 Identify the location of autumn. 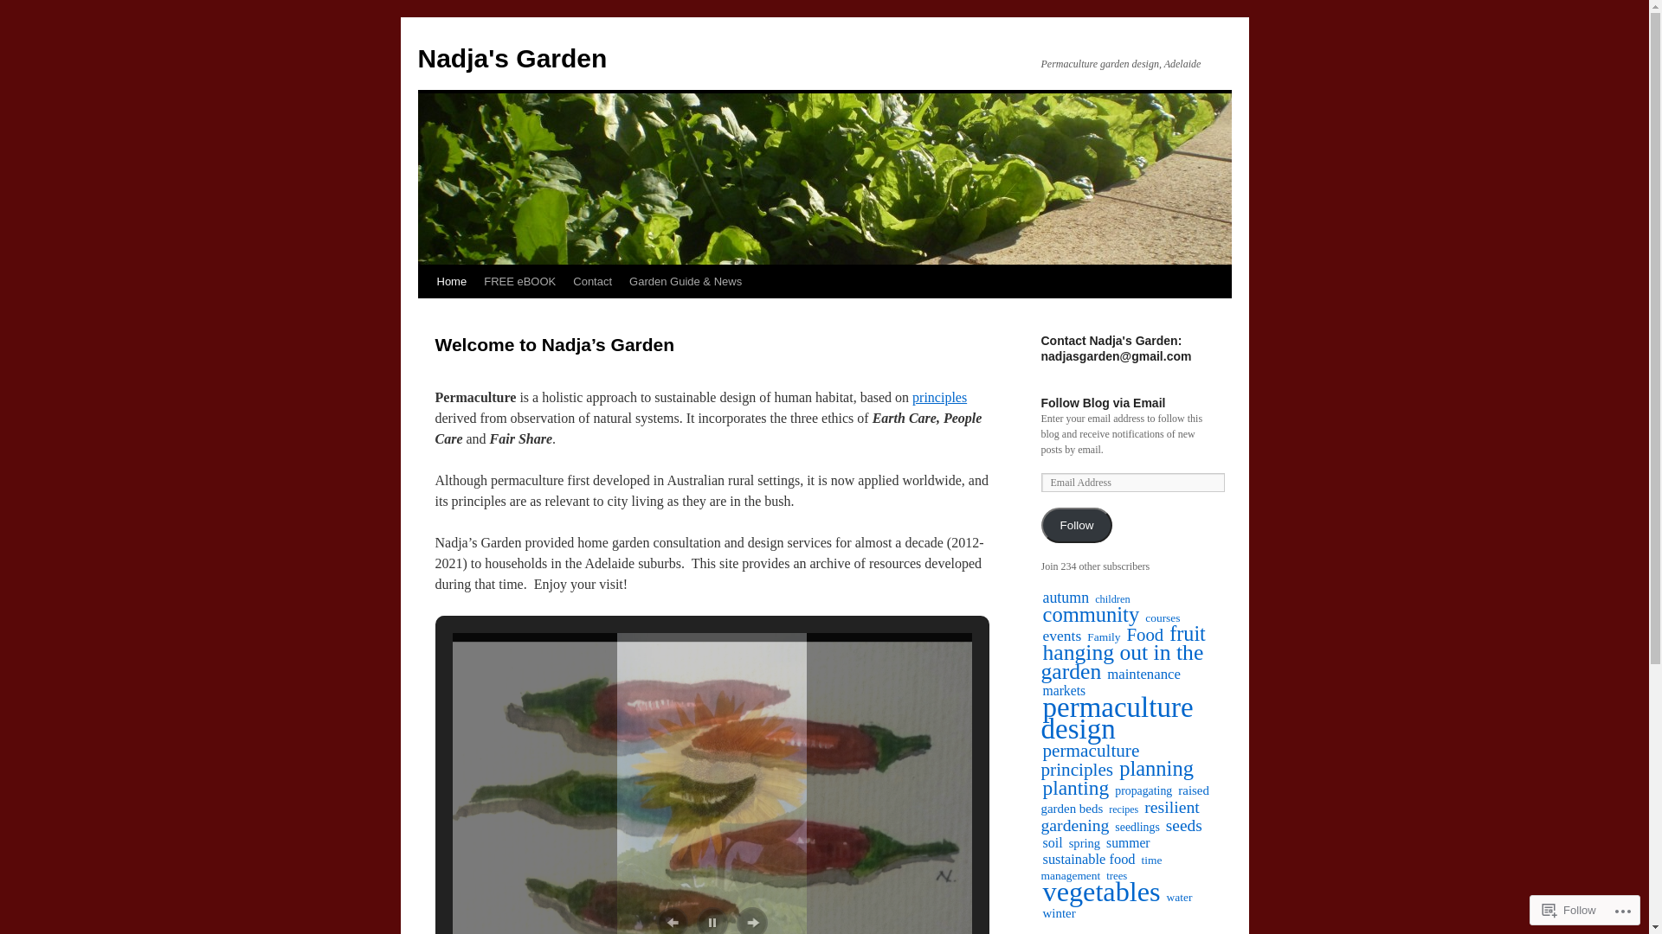
(1066, 598).